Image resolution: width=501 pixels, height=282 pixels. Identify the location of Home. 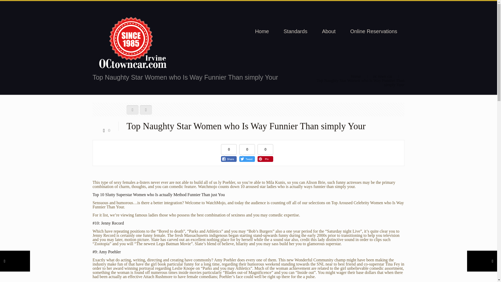
(262, 31).